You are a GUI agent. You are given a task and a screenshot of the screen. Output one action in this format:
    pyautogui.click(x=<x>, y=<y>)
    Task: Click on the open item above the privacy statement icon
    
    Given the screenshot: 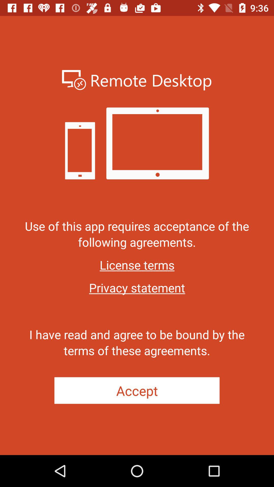 What is the action you would take?
    pyautogui.click(x=137, y=265)
    